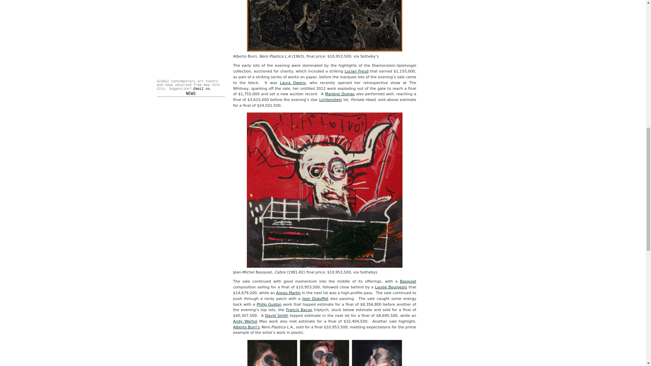 The width and height of the screenshot is (651, 366). What do you see at coordinates (245, 321) in the screenshot?
I see `Andy Warhol` at bounding box center [245, 321].